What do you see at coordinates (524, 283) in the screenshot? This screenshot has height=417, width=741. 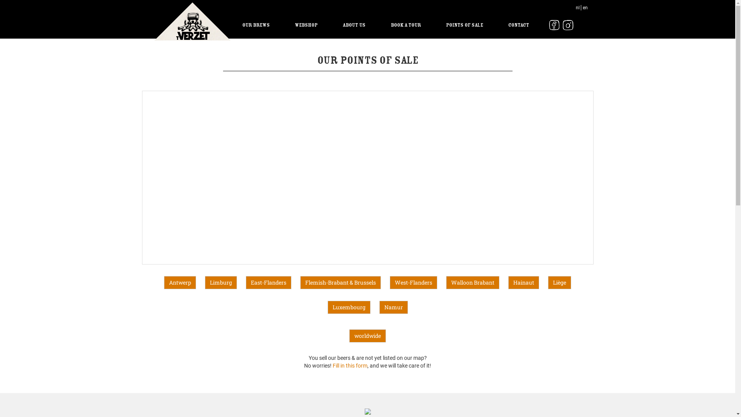 I see `Hainaut` at bounding box center [524, 283].